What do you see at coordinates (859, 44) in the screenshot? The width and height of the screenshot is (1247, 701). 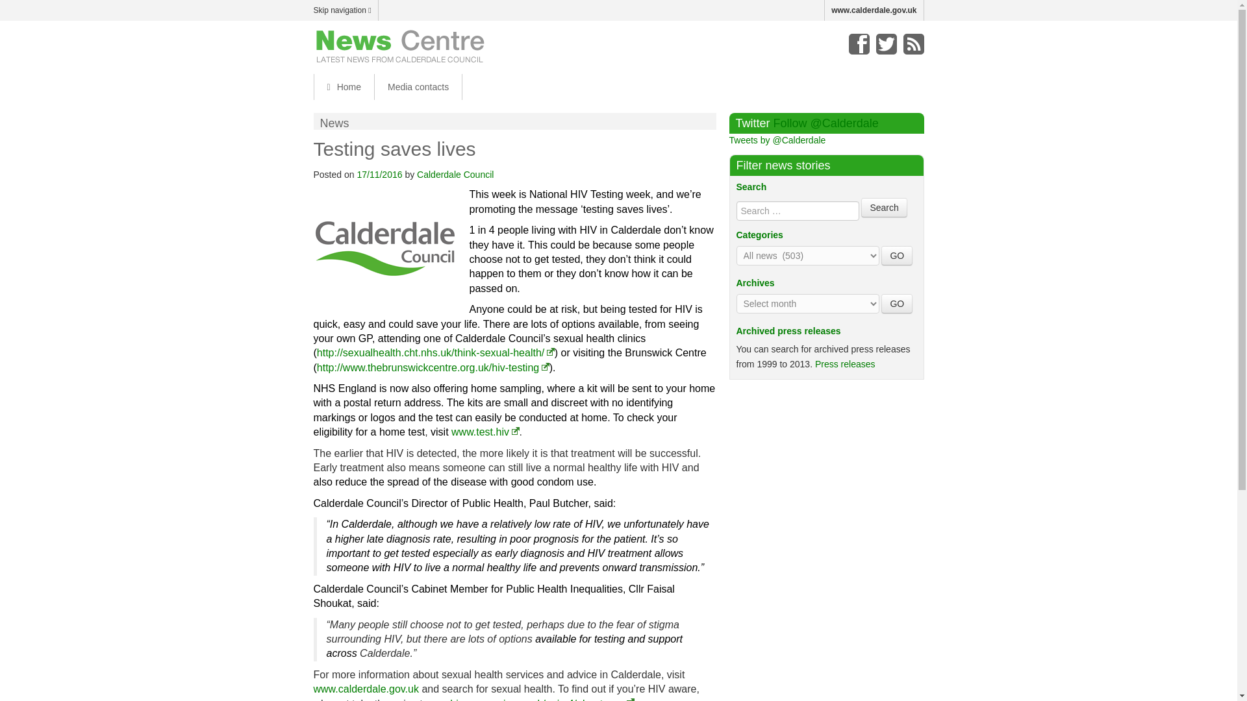 I see `Facebook` at bounding box center [859, 44].